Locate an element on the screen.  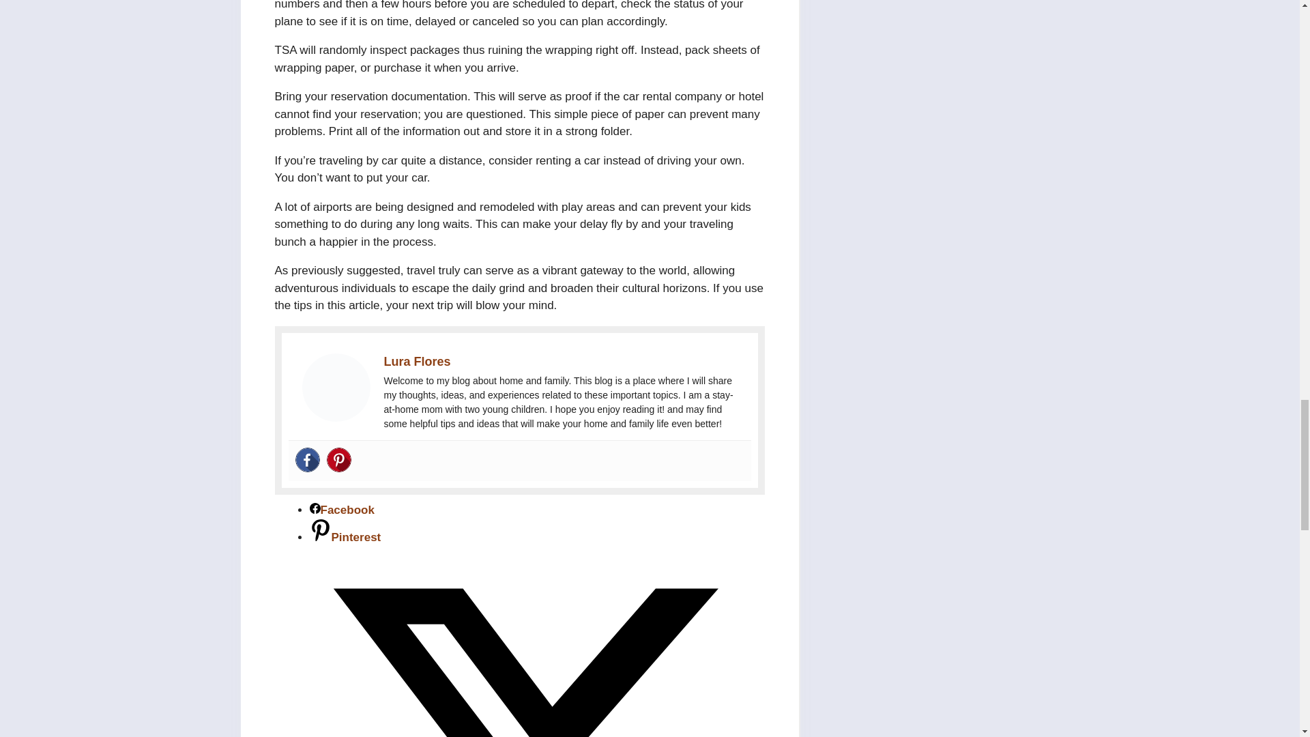
Pinterest is located at coordinates (338, 460).